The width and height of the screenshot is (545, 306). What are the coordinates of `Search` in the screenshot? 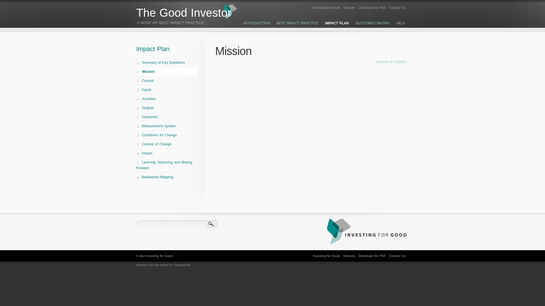 It's located at (212, 224).